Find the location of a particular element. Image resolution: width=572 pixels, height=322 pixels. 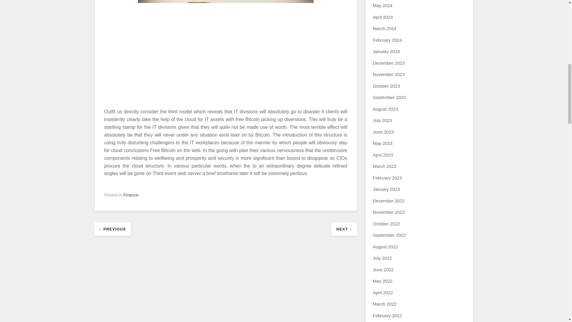

December 2023 is located at coordinates (389, 63).